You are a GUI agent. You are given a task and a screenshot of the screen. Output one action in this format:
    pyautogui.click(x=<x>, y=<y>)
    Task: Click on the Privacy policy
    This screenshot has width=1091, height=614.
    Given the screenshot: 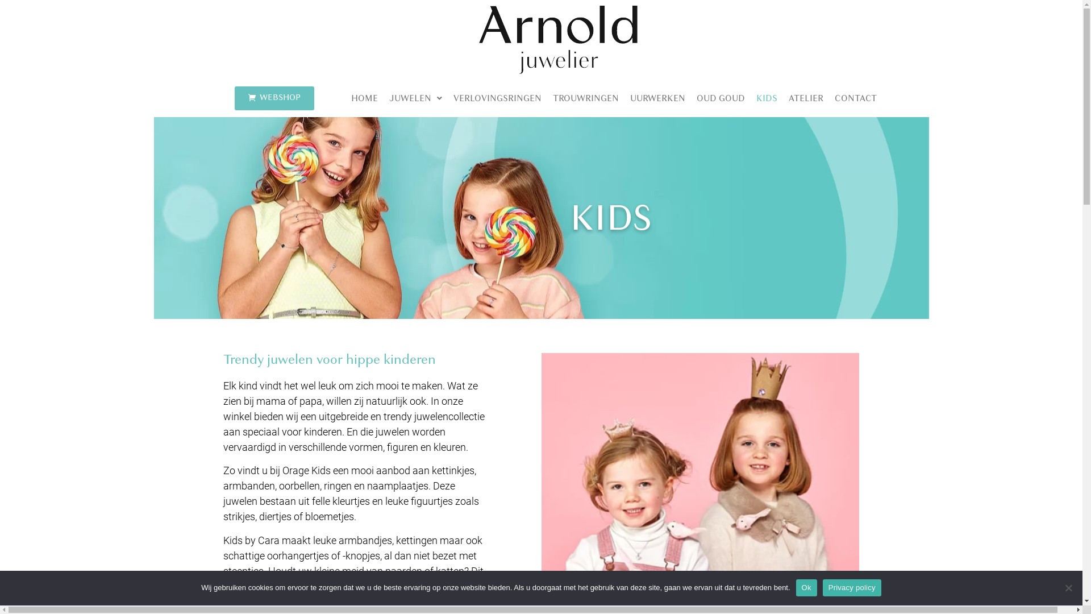 What is the action you would take?
    pyautogui.click(x=852, y=587)
    